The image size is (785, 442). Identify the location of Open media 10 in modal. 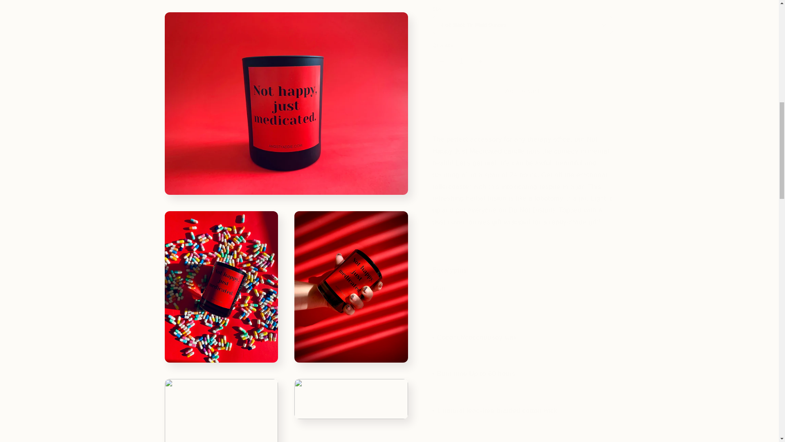
(221, 431).